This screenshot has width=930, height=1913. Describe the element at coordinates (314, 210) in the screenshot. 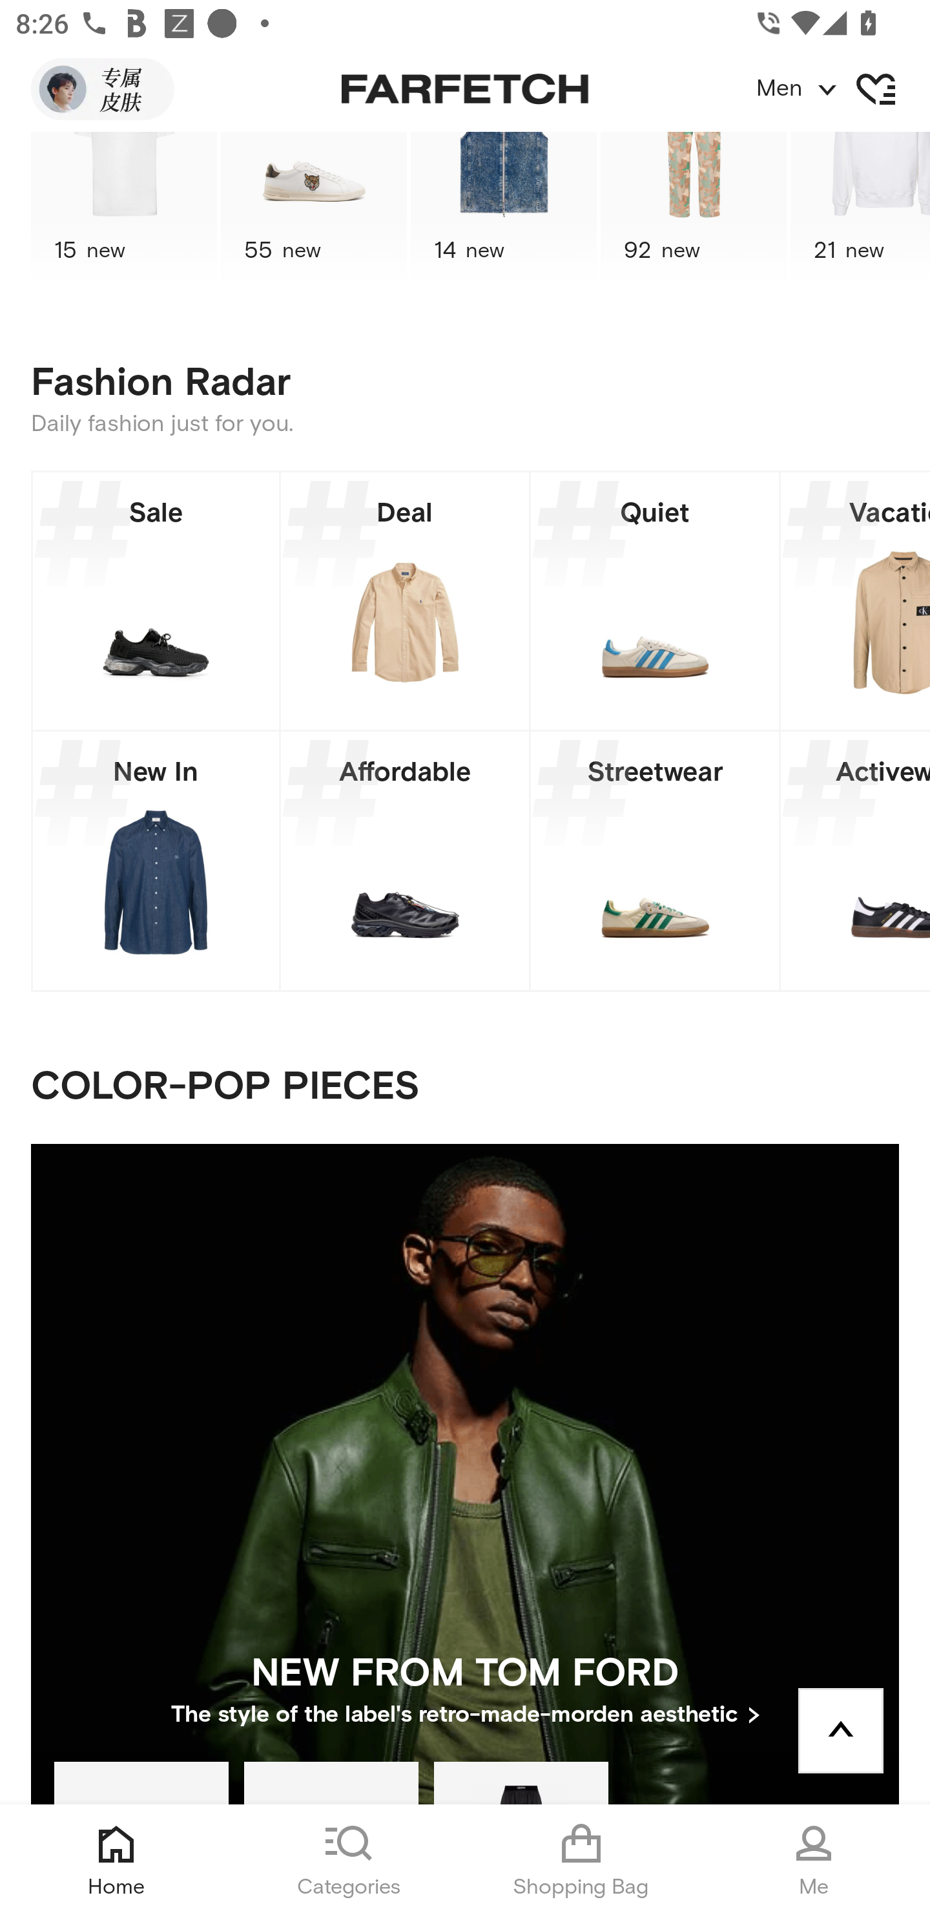

I see `Polo Ralph Lauren 55  new` at that location.